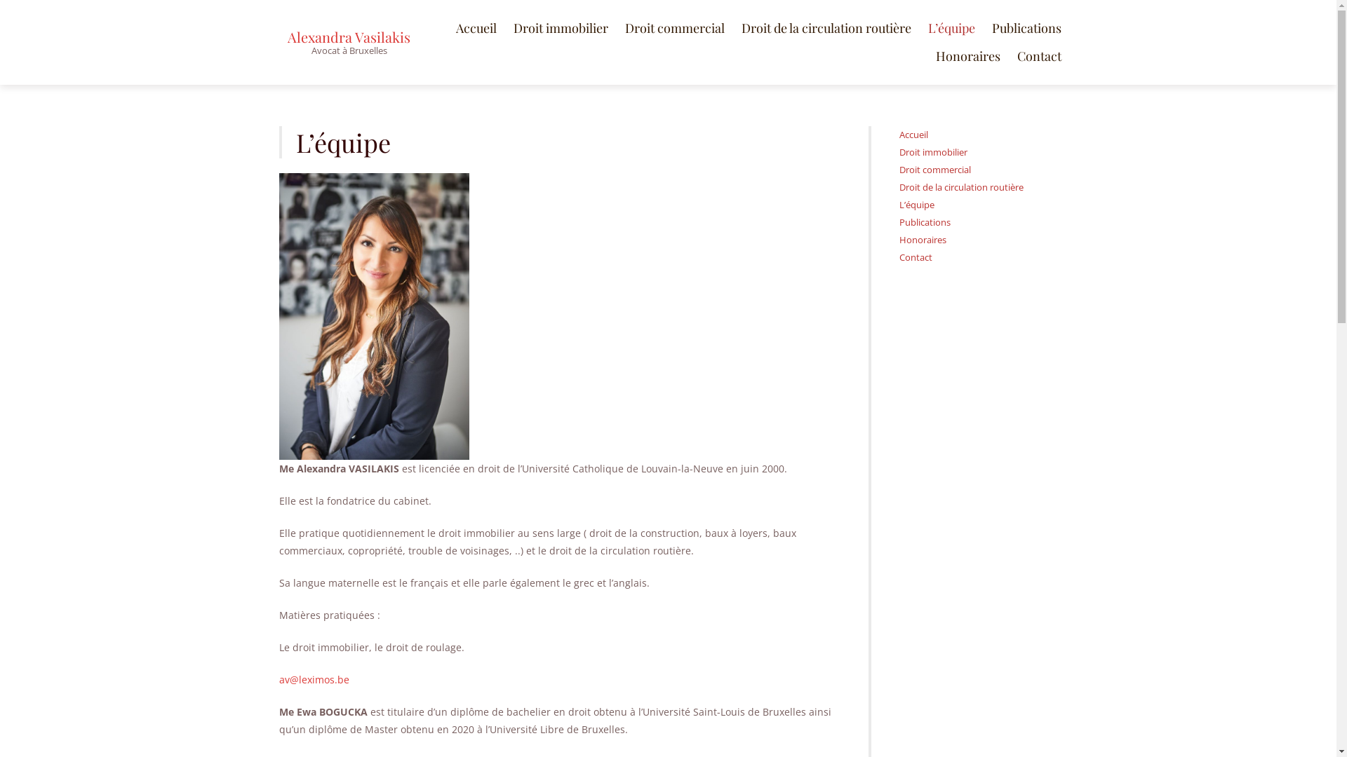 The image size is (1347, 757). I want to click on Accueil, so click(476, 28).